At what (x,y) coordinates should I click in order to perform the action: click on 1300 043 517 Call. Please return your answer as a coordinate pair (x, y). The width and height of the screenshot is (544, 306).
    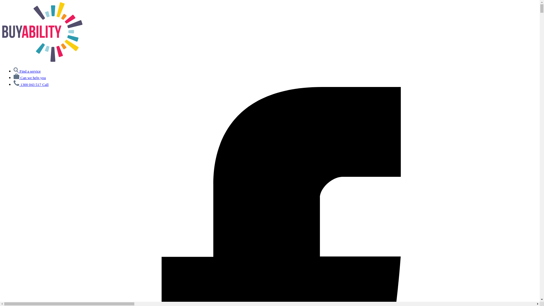
    Looking at the image, I should click on (31, 84).